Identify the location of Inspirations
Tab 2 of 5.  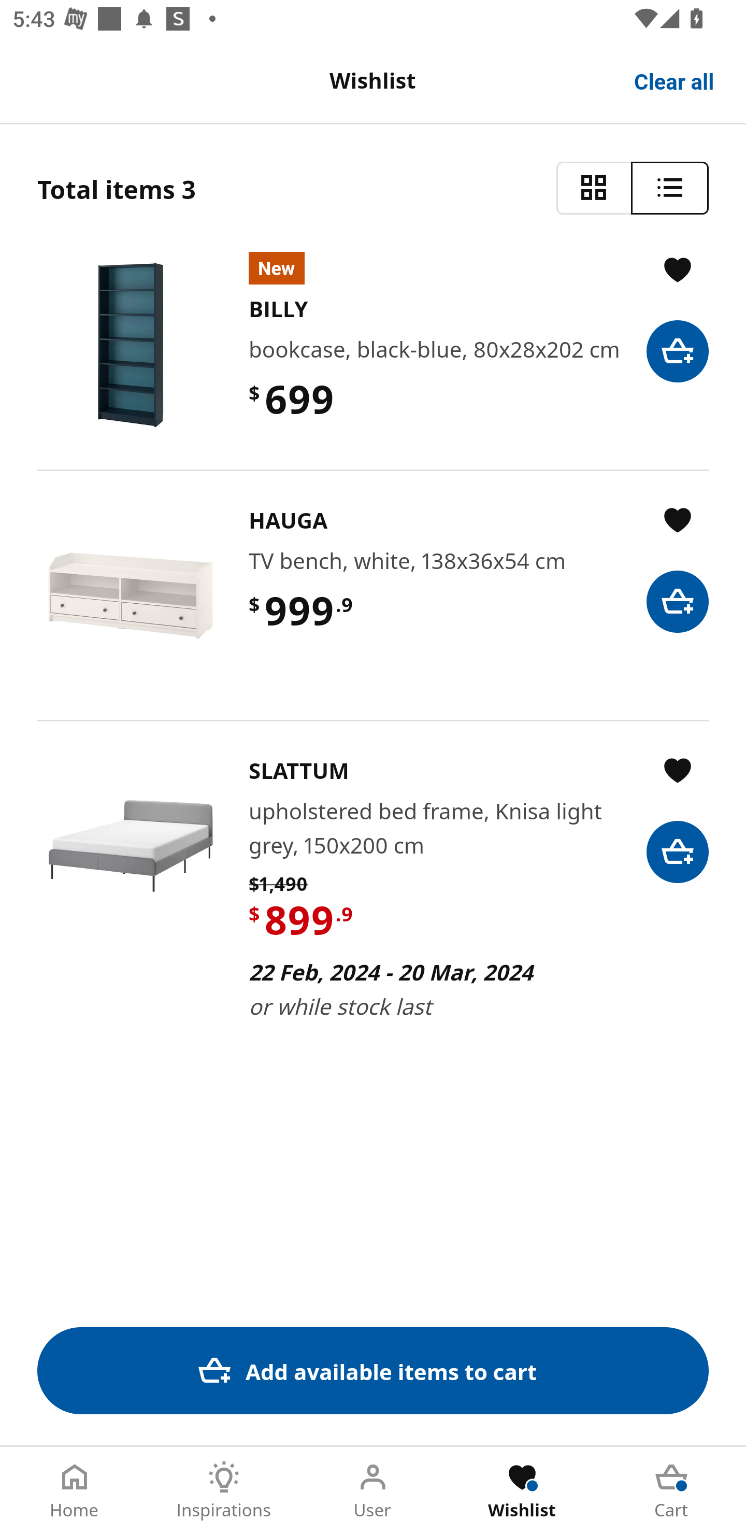
(224, 1490).